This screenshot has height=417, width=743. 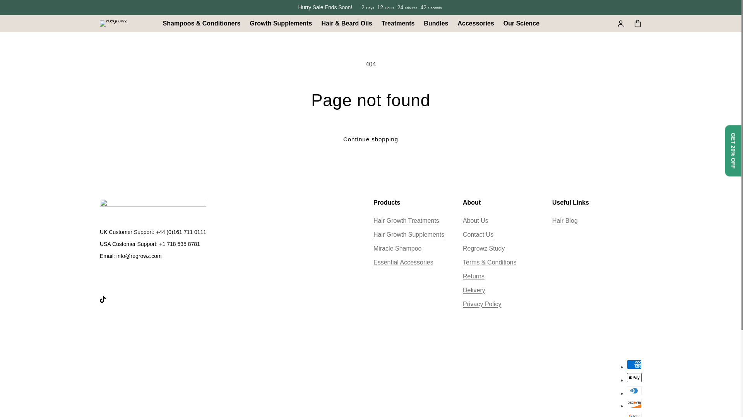 I want to click on Discover, so click(x=634, y=403).